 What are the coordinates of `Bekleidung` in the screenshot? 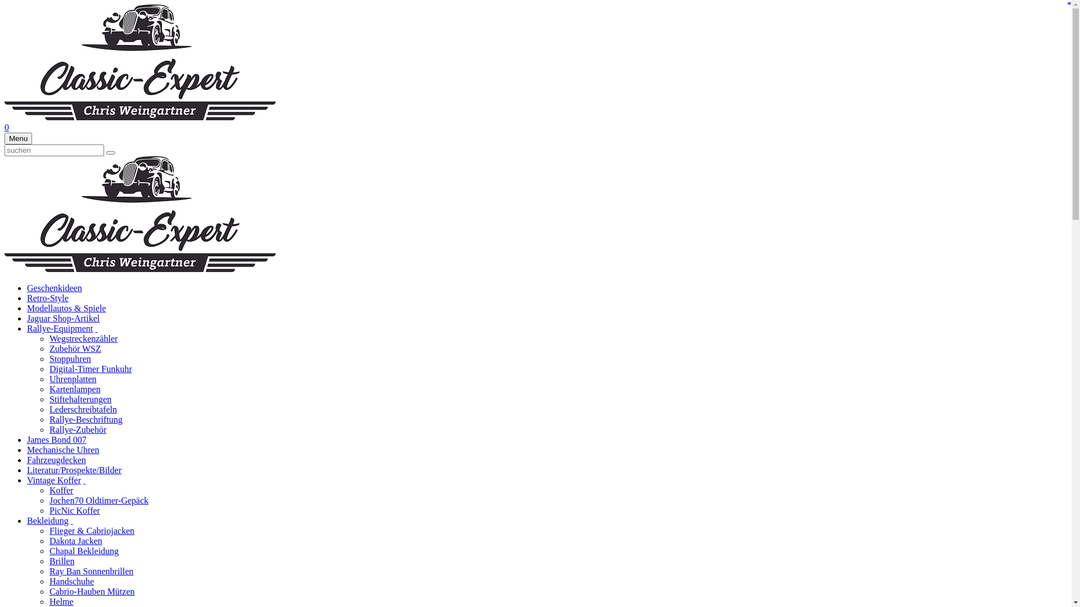 It's located at (48, 520).